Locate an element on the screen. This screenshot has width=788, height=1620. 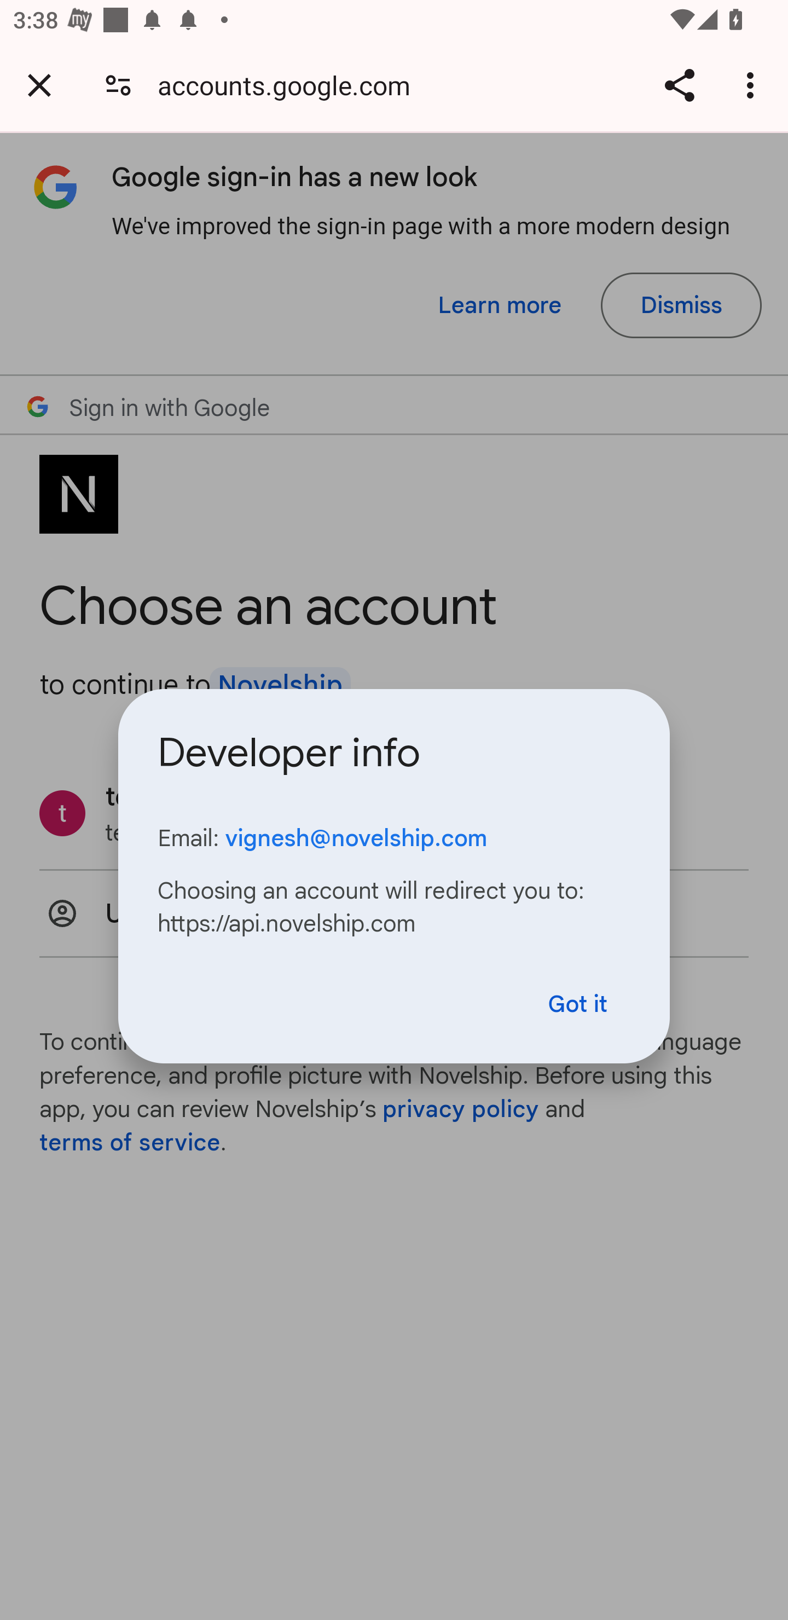
Close tab is located at coordinates (39, 85).